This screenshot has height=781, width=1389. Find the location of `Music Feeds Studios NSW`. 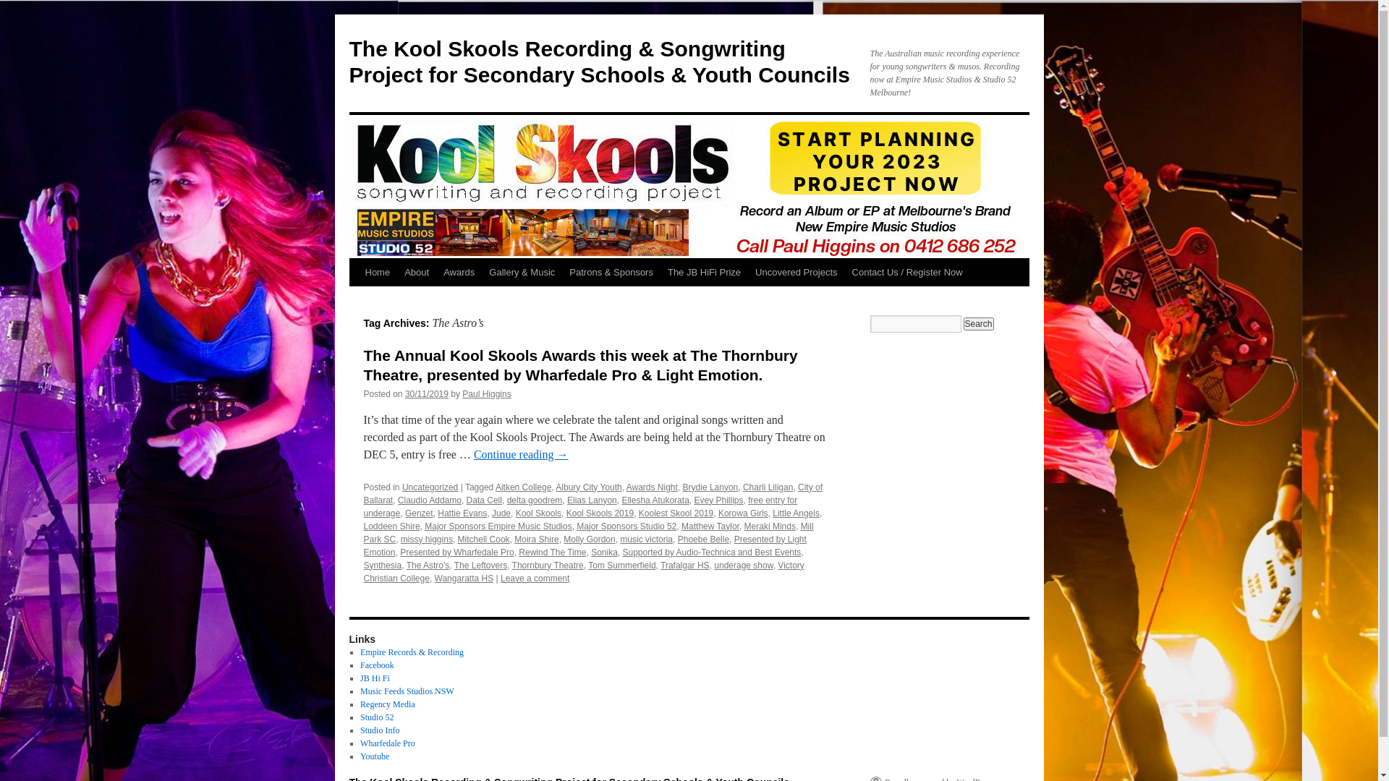

Music Feeds Studios NSW is located at coordinates (407, 691).